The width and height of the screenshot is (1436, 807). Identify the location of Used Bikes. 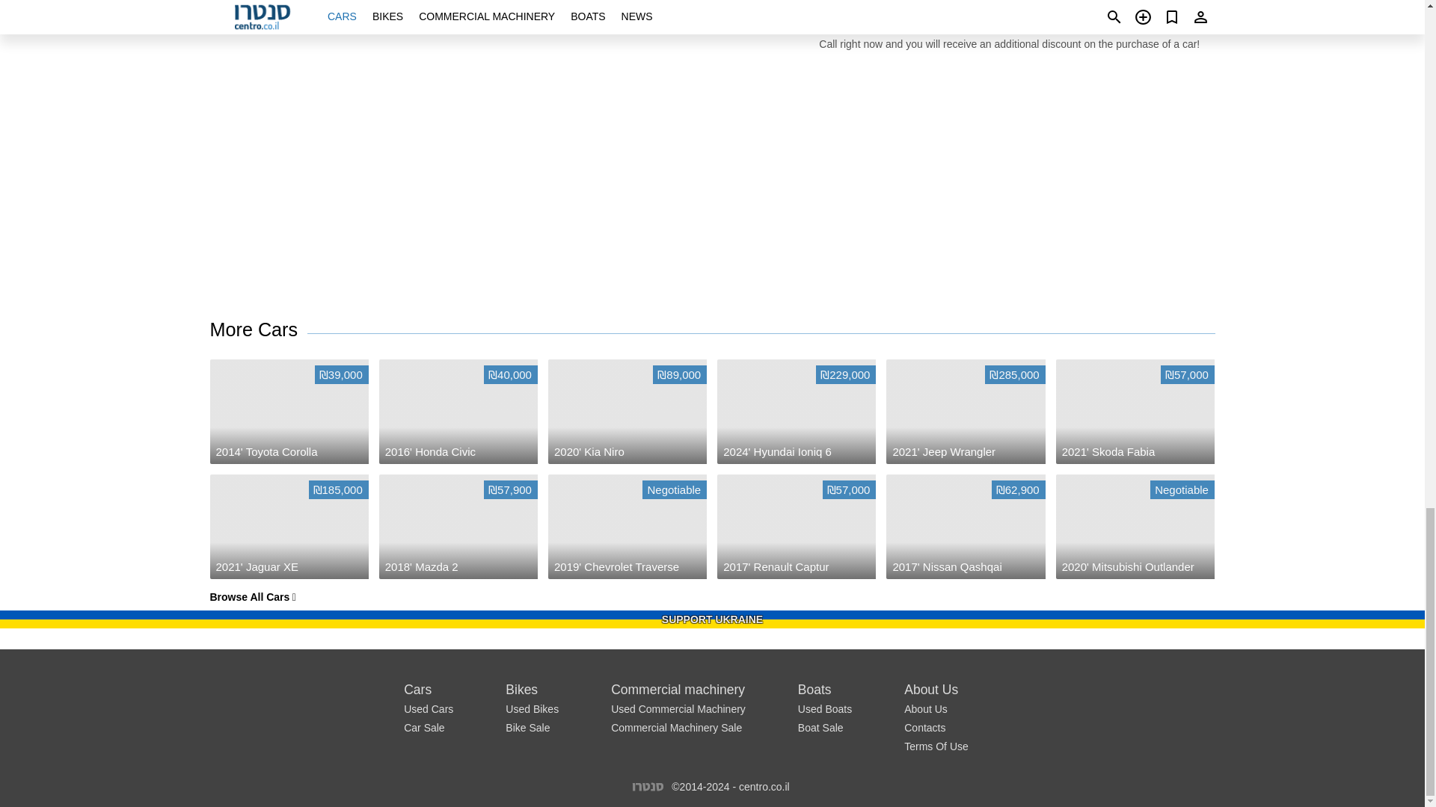
(627, 527).